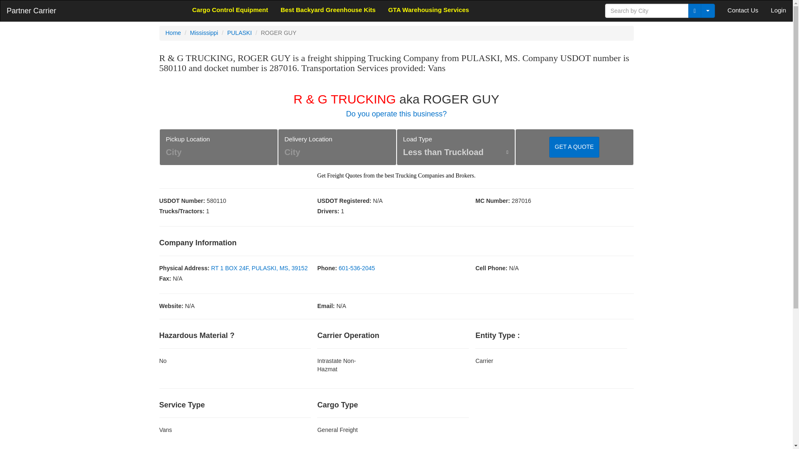  Describe the element at coordinates (239, 33) in the screenshot. I see `PULASKI` at that location.